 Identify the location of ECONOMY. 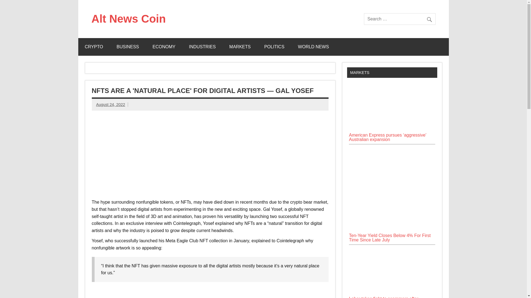
(164, 47).